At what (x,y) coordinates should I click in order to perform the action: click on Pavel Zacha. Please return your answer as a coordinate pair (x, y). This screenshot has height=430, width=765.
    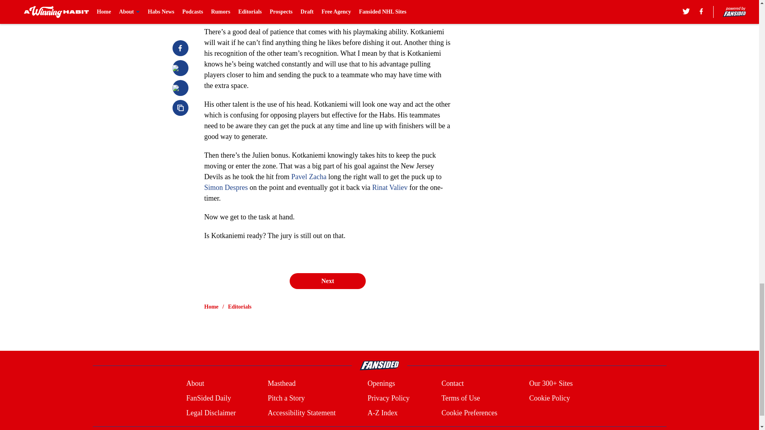
    Looking at the image, I should click on (309, 177).